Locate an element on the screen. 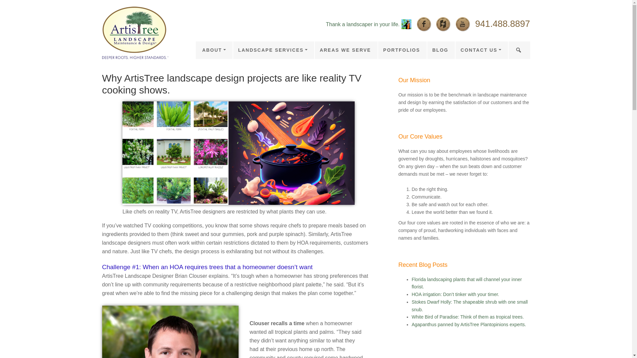  AREAS WE SERVE is located at coordinates (345, 50).